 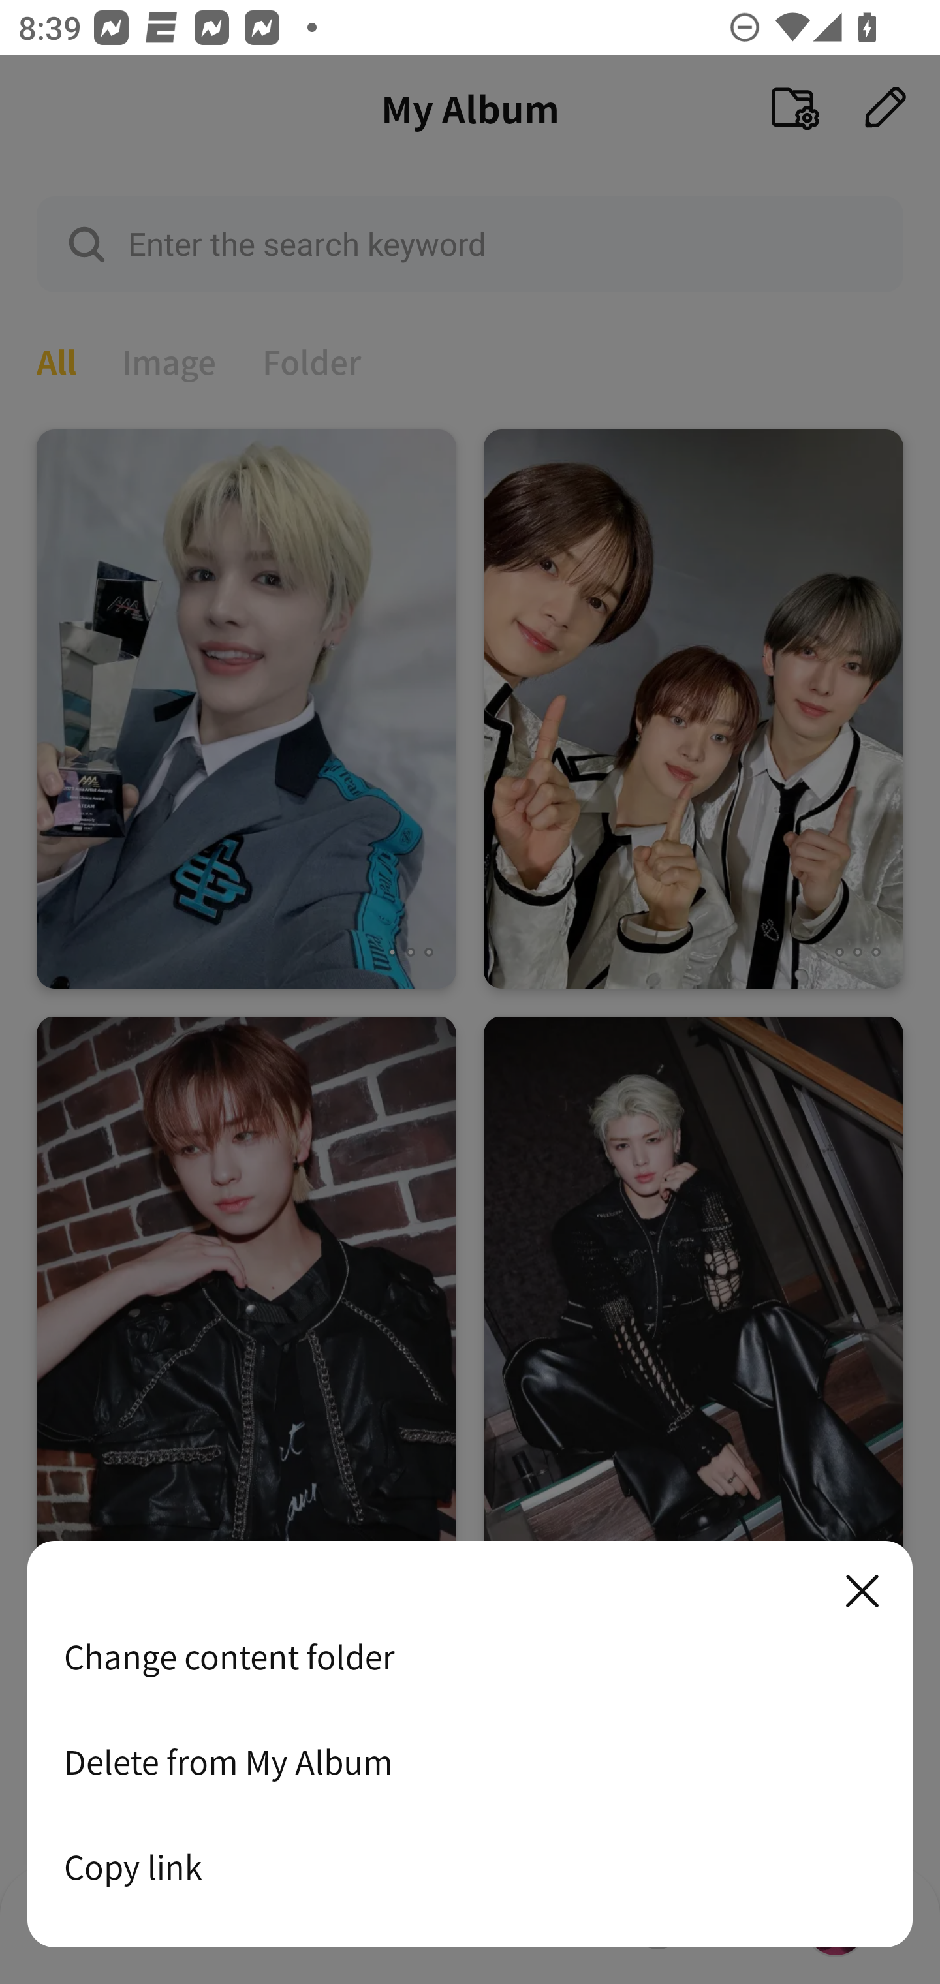 I want to click on Delete from My Album, so click(x=470, y=1761).